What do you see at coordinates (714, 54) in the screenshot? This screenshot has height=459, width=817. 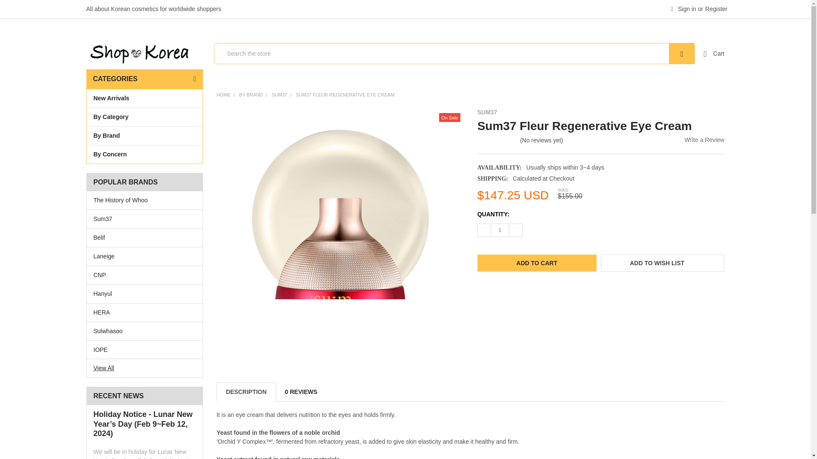 I see `Cart` at bounding box center [714, 54].